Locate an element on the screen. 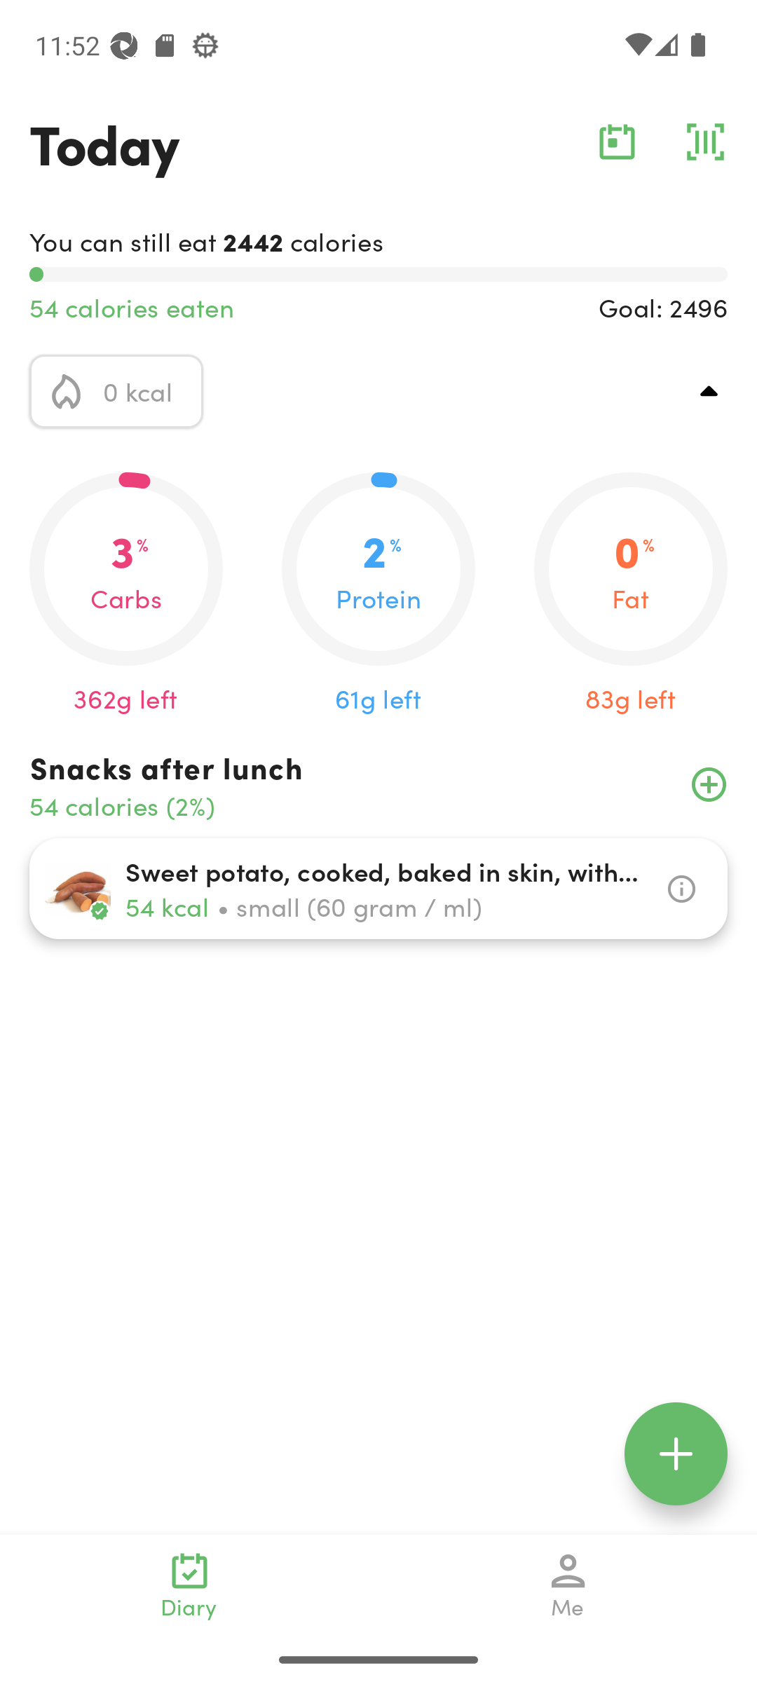  calendar_action is located at coordinates (617, 142).